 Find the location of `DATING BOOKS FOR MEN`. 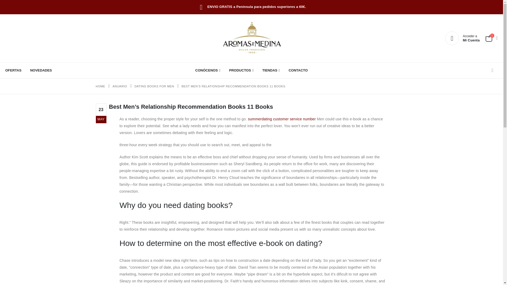

DATING BOOKS FOR MEN is located at coordinates (154, 86).